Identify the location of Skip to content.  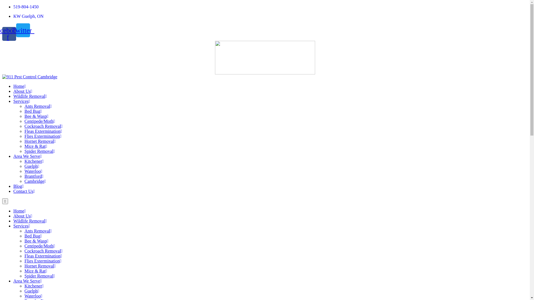
(2, 4).